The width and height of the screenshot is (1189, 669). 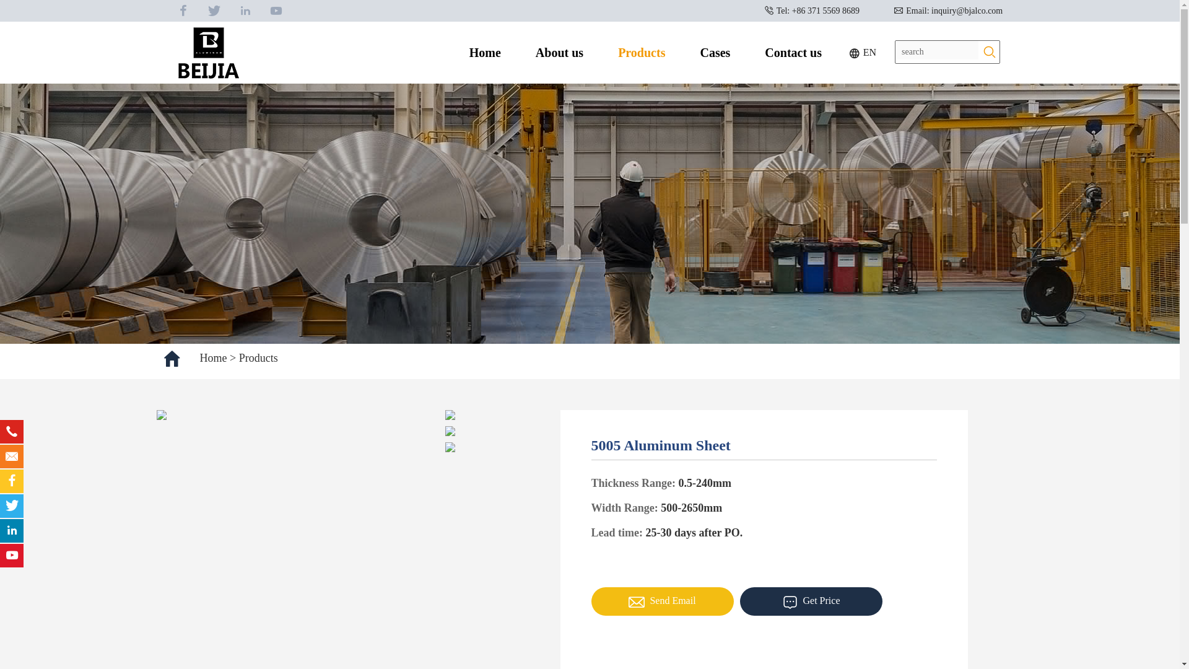 What do you see at coordinates (258, 358) in the screenshot?
I see `Products` at bounding box center [258, 358].